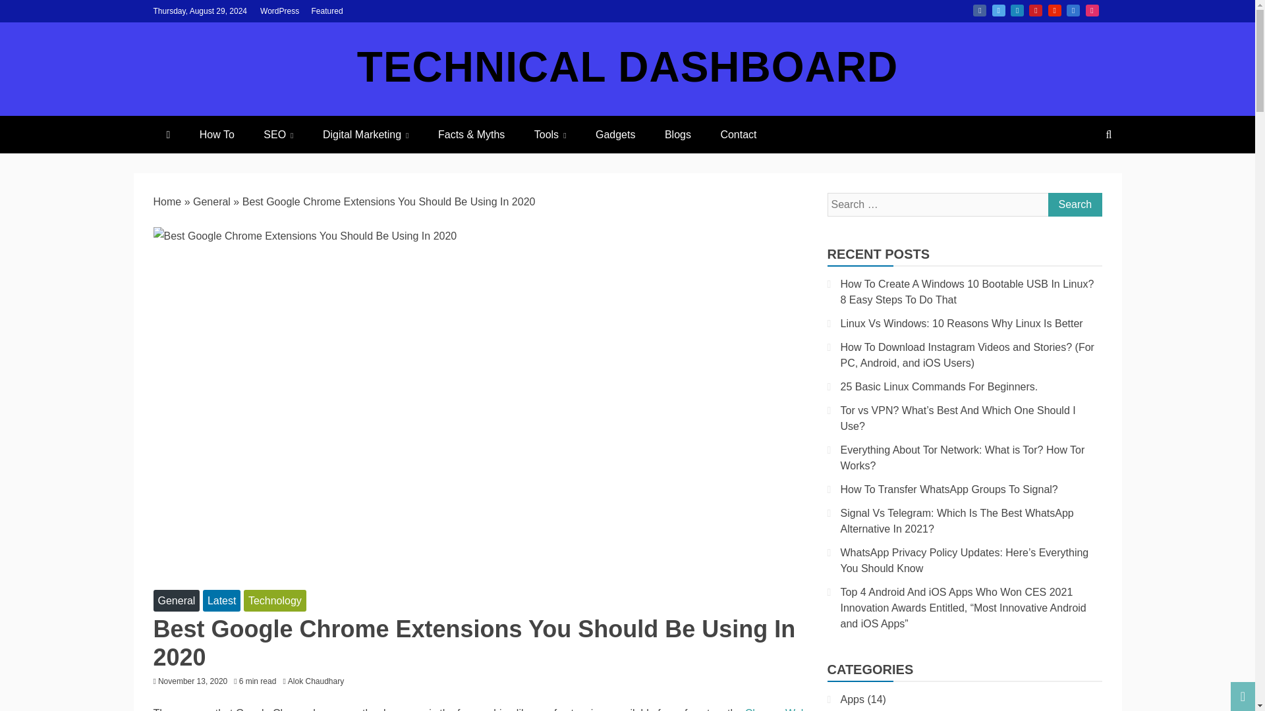  What do you see at coordinates (167, 201) in the screenshot?
I see `Home` at bounding box center [167, 201].